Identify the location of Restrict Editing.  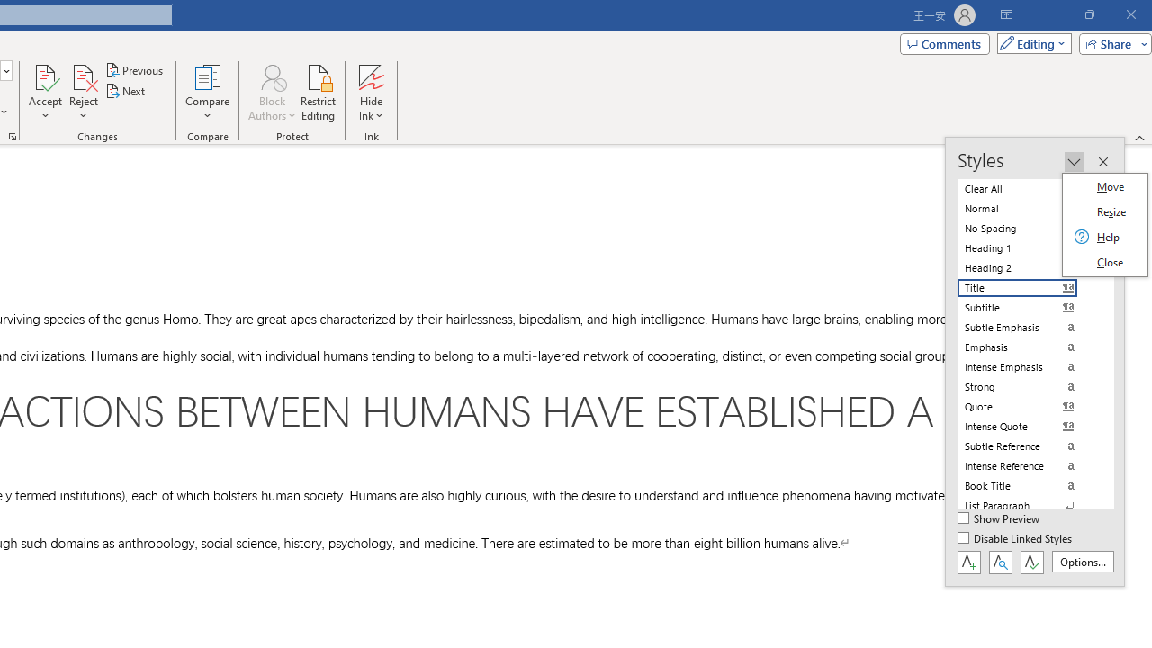
(319, 92).